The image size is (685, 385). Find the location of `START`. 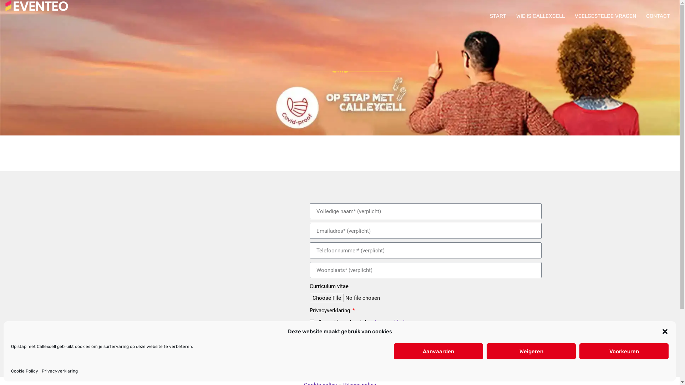

START is located at coordinates (498, 16).